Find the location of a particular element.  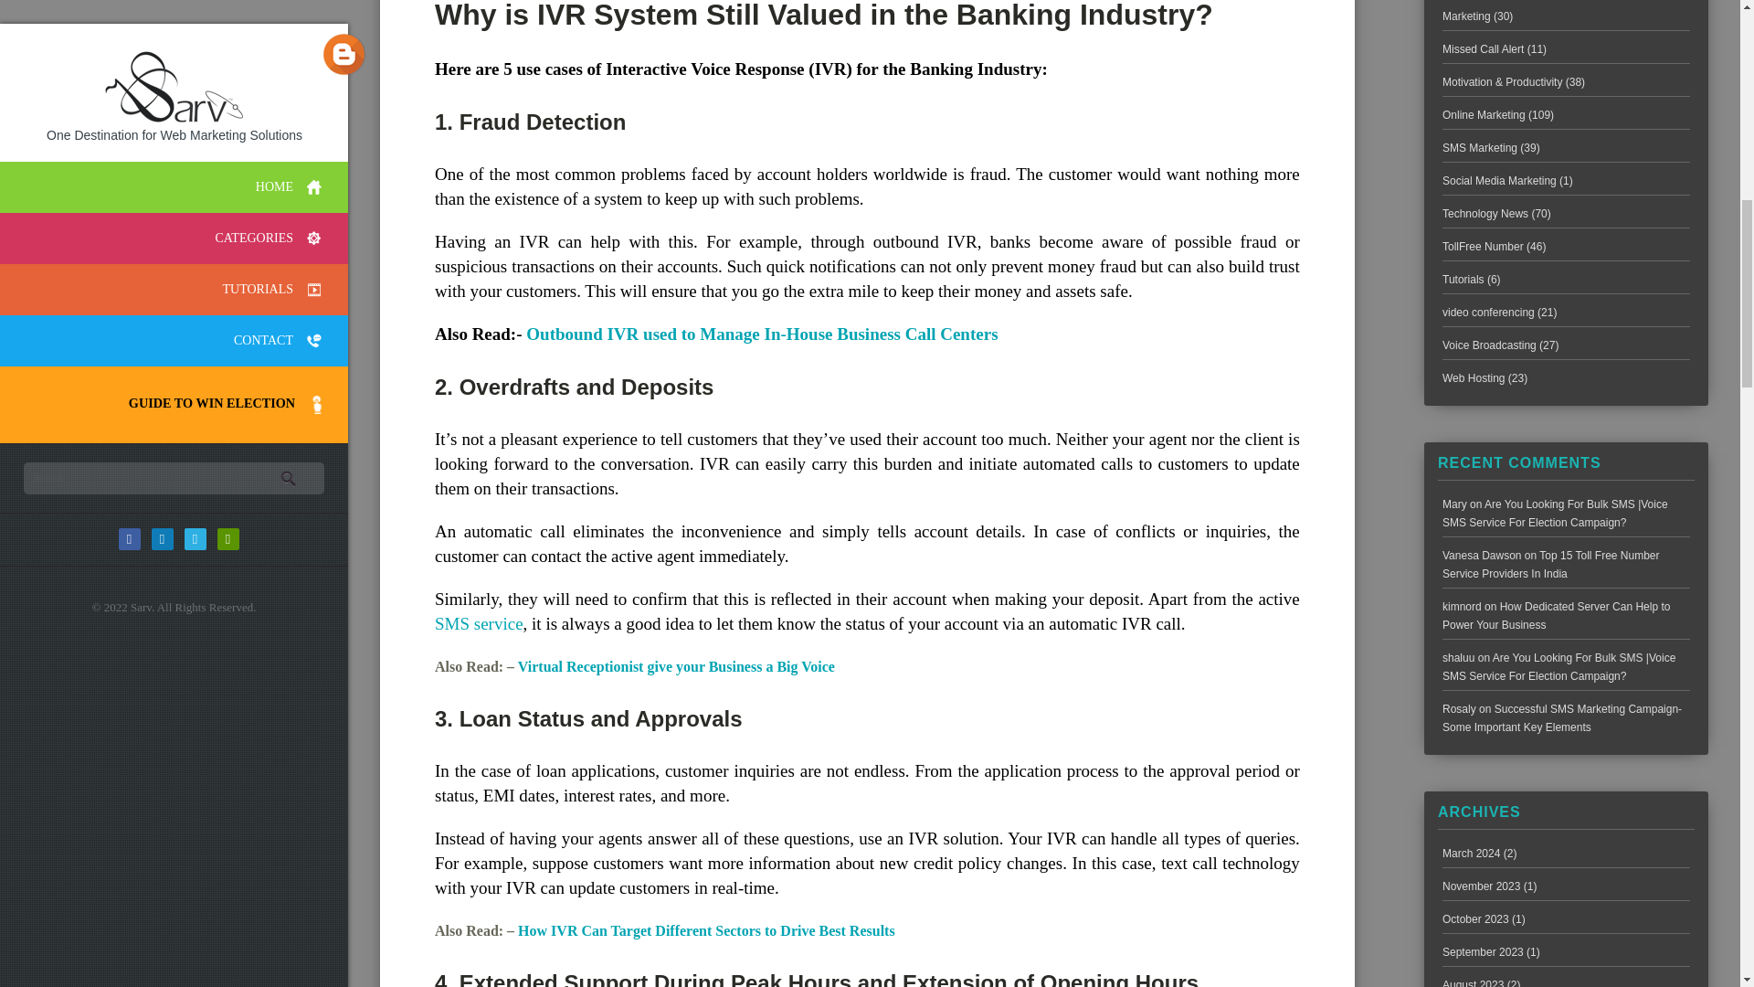

SMS Marketing Strategy is located at coordinates (479, 623).